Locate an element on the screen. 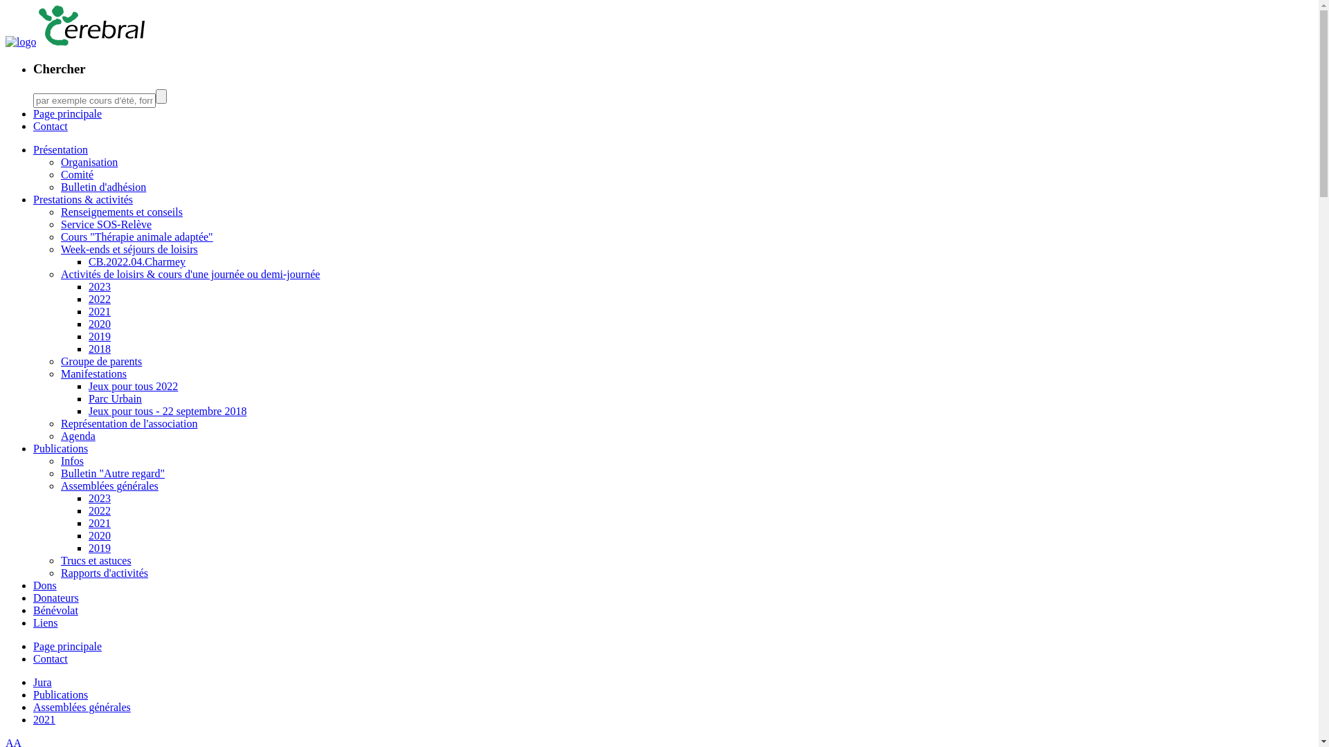 The height and width of the screenshot is (747, 1329). Bulletin "Autre regard" is located at coordinates (113, 473).